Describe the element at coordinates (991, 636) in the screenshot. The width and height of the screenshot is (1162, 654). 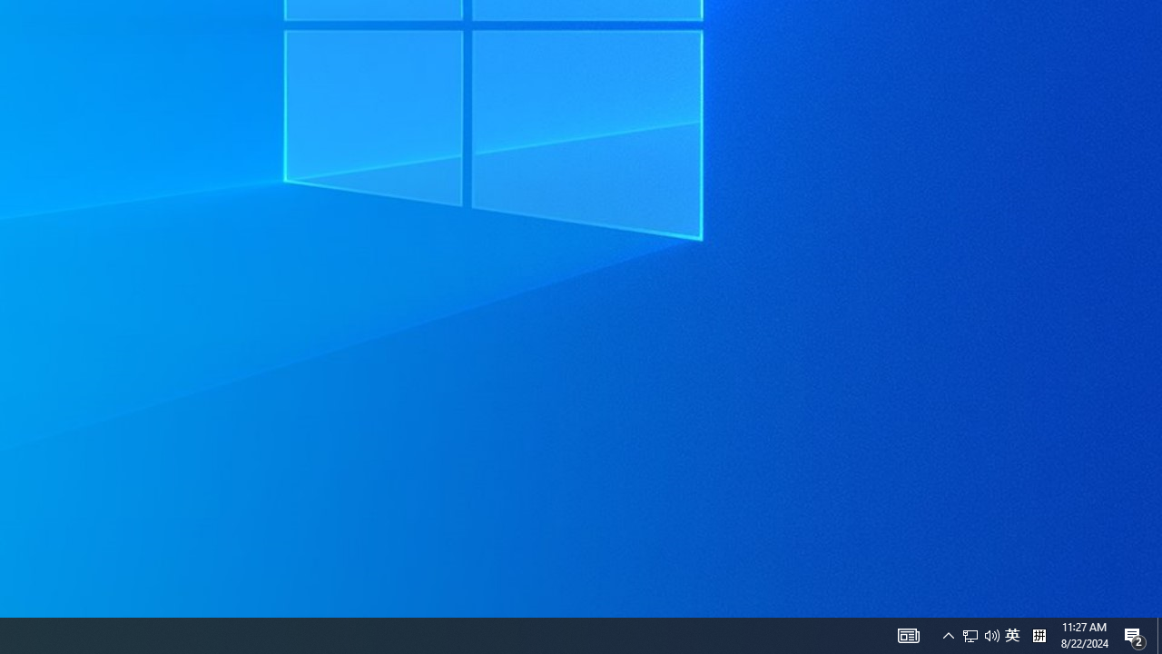
I see `Q2790: 100%` at that location.